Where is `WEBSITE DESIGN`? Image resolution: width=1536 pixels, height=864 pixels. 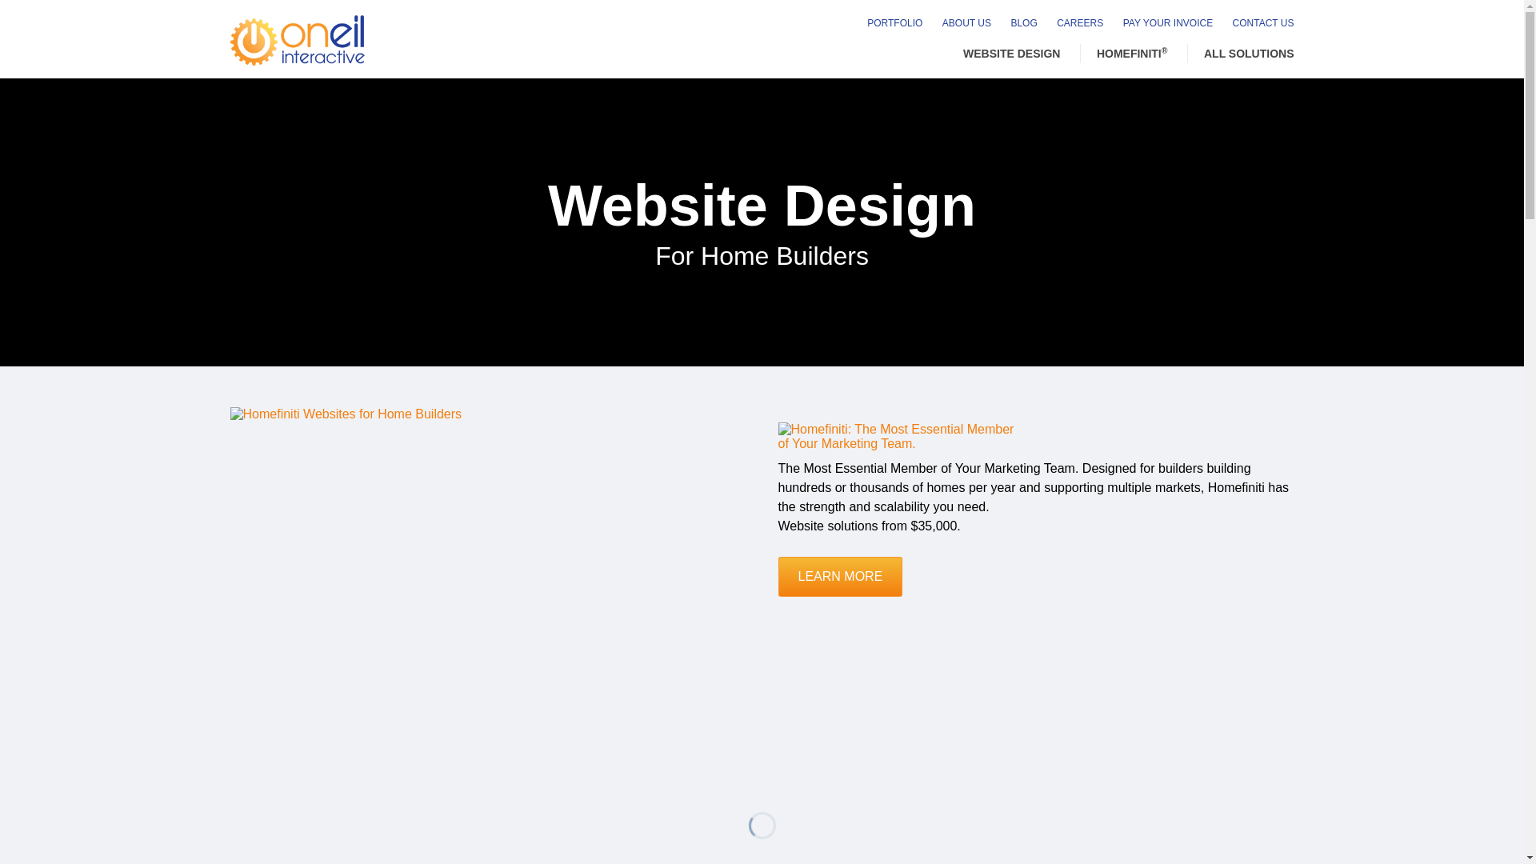
WEBSITE DESIGN is located at coordinates (1011, 53).